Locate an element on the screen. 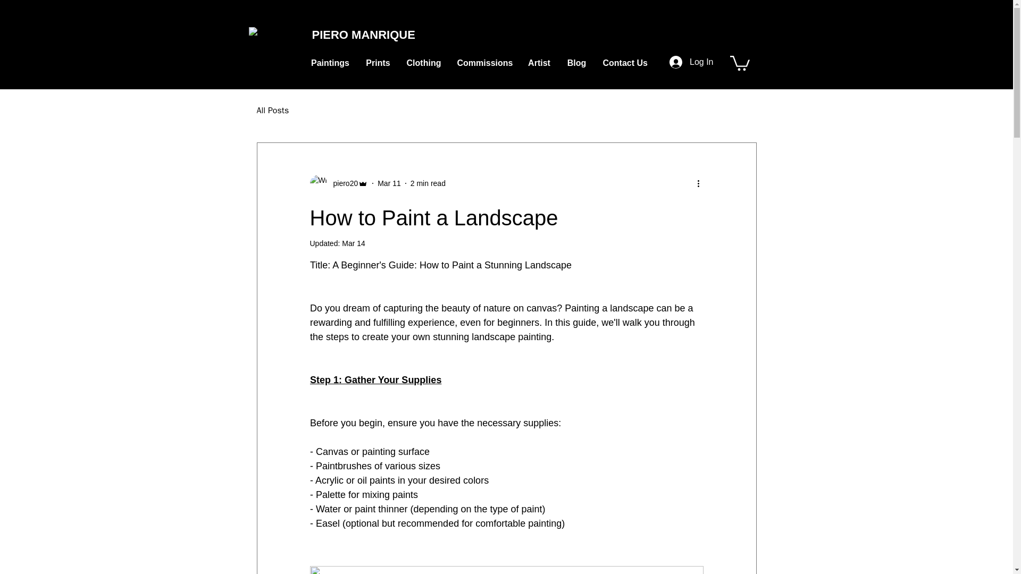 This screenshot has width=1021, height=574. PIERO MANRIQUE is located at coordinates (363, 34).